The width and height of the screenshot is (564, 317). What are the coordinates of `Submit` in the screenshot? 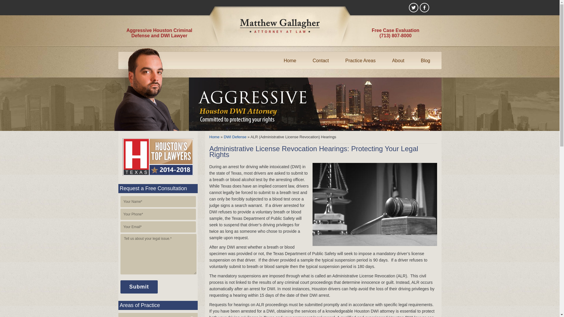 It's located at (139, 287).